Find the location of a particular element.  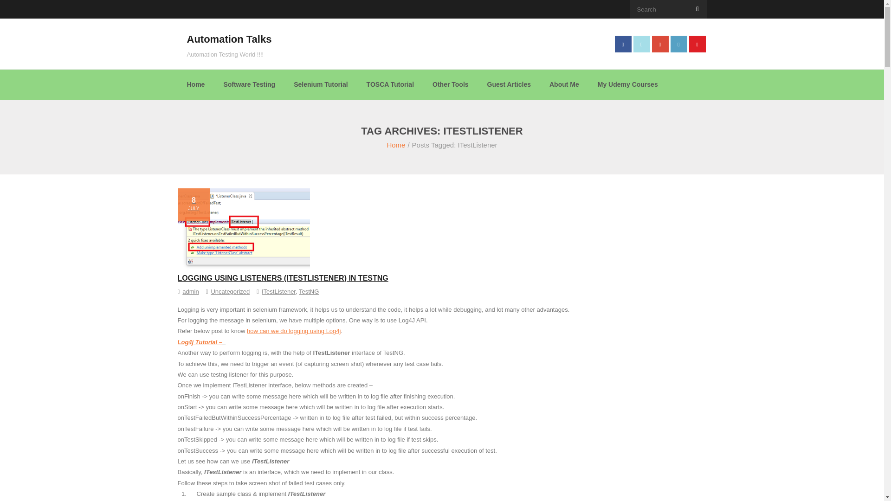

TOSCA Tutorial is located at coordinates (390, 84).